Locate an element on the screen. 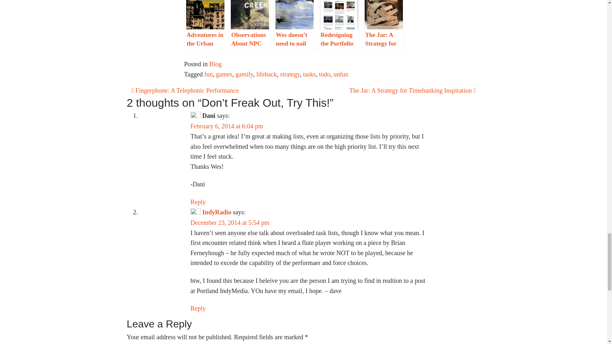 The width and height of the screenshot is (612, 344).  Fingerphone: A Telephonic Performance is located at coordinates (185, 90).